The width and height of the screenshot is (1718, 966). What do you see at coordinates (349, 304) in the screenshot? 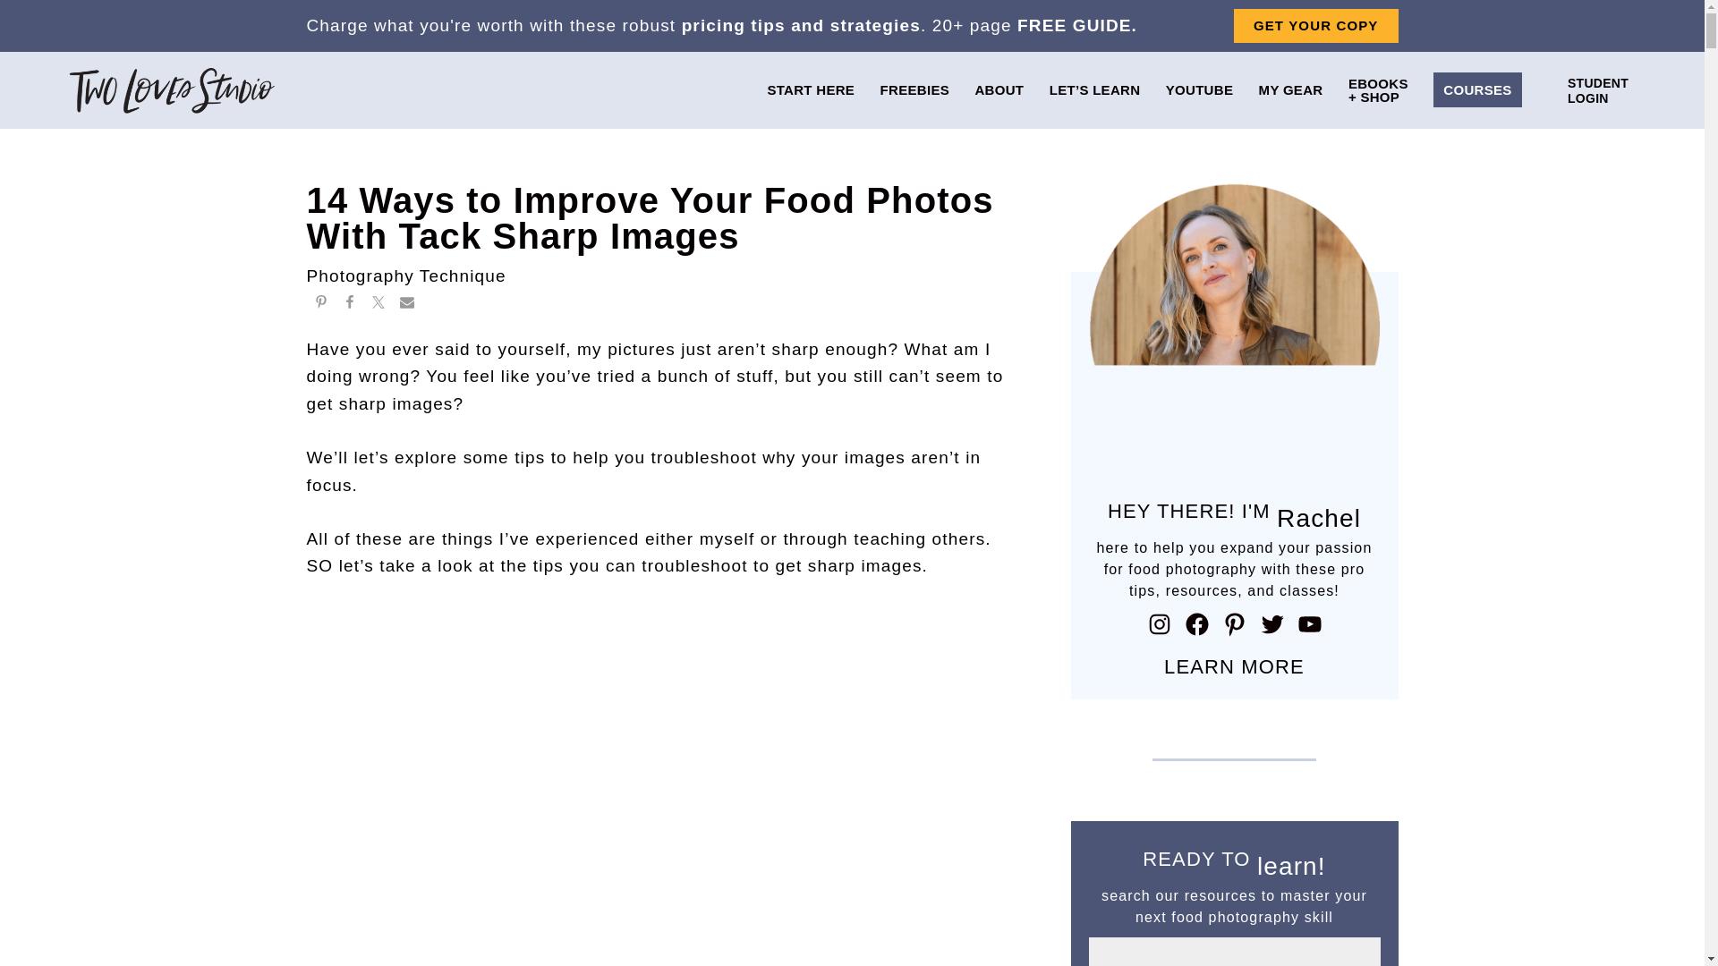
I see `Share on Facebook` at bounding box center [349, 304].